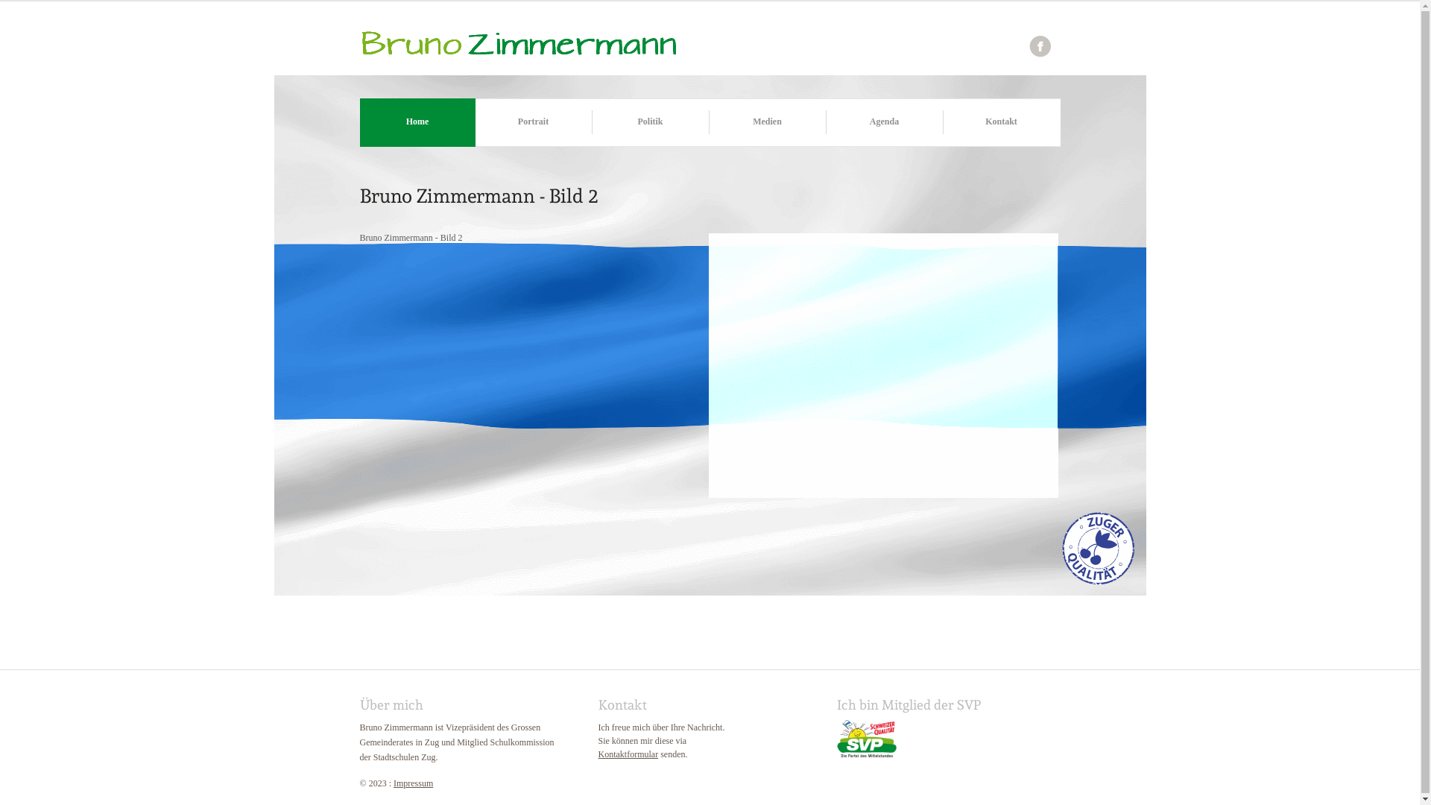 The image size is (1431, 805). Describe the element at coordinates (651, 122) in the screenshot. I see `Politik` at that location.